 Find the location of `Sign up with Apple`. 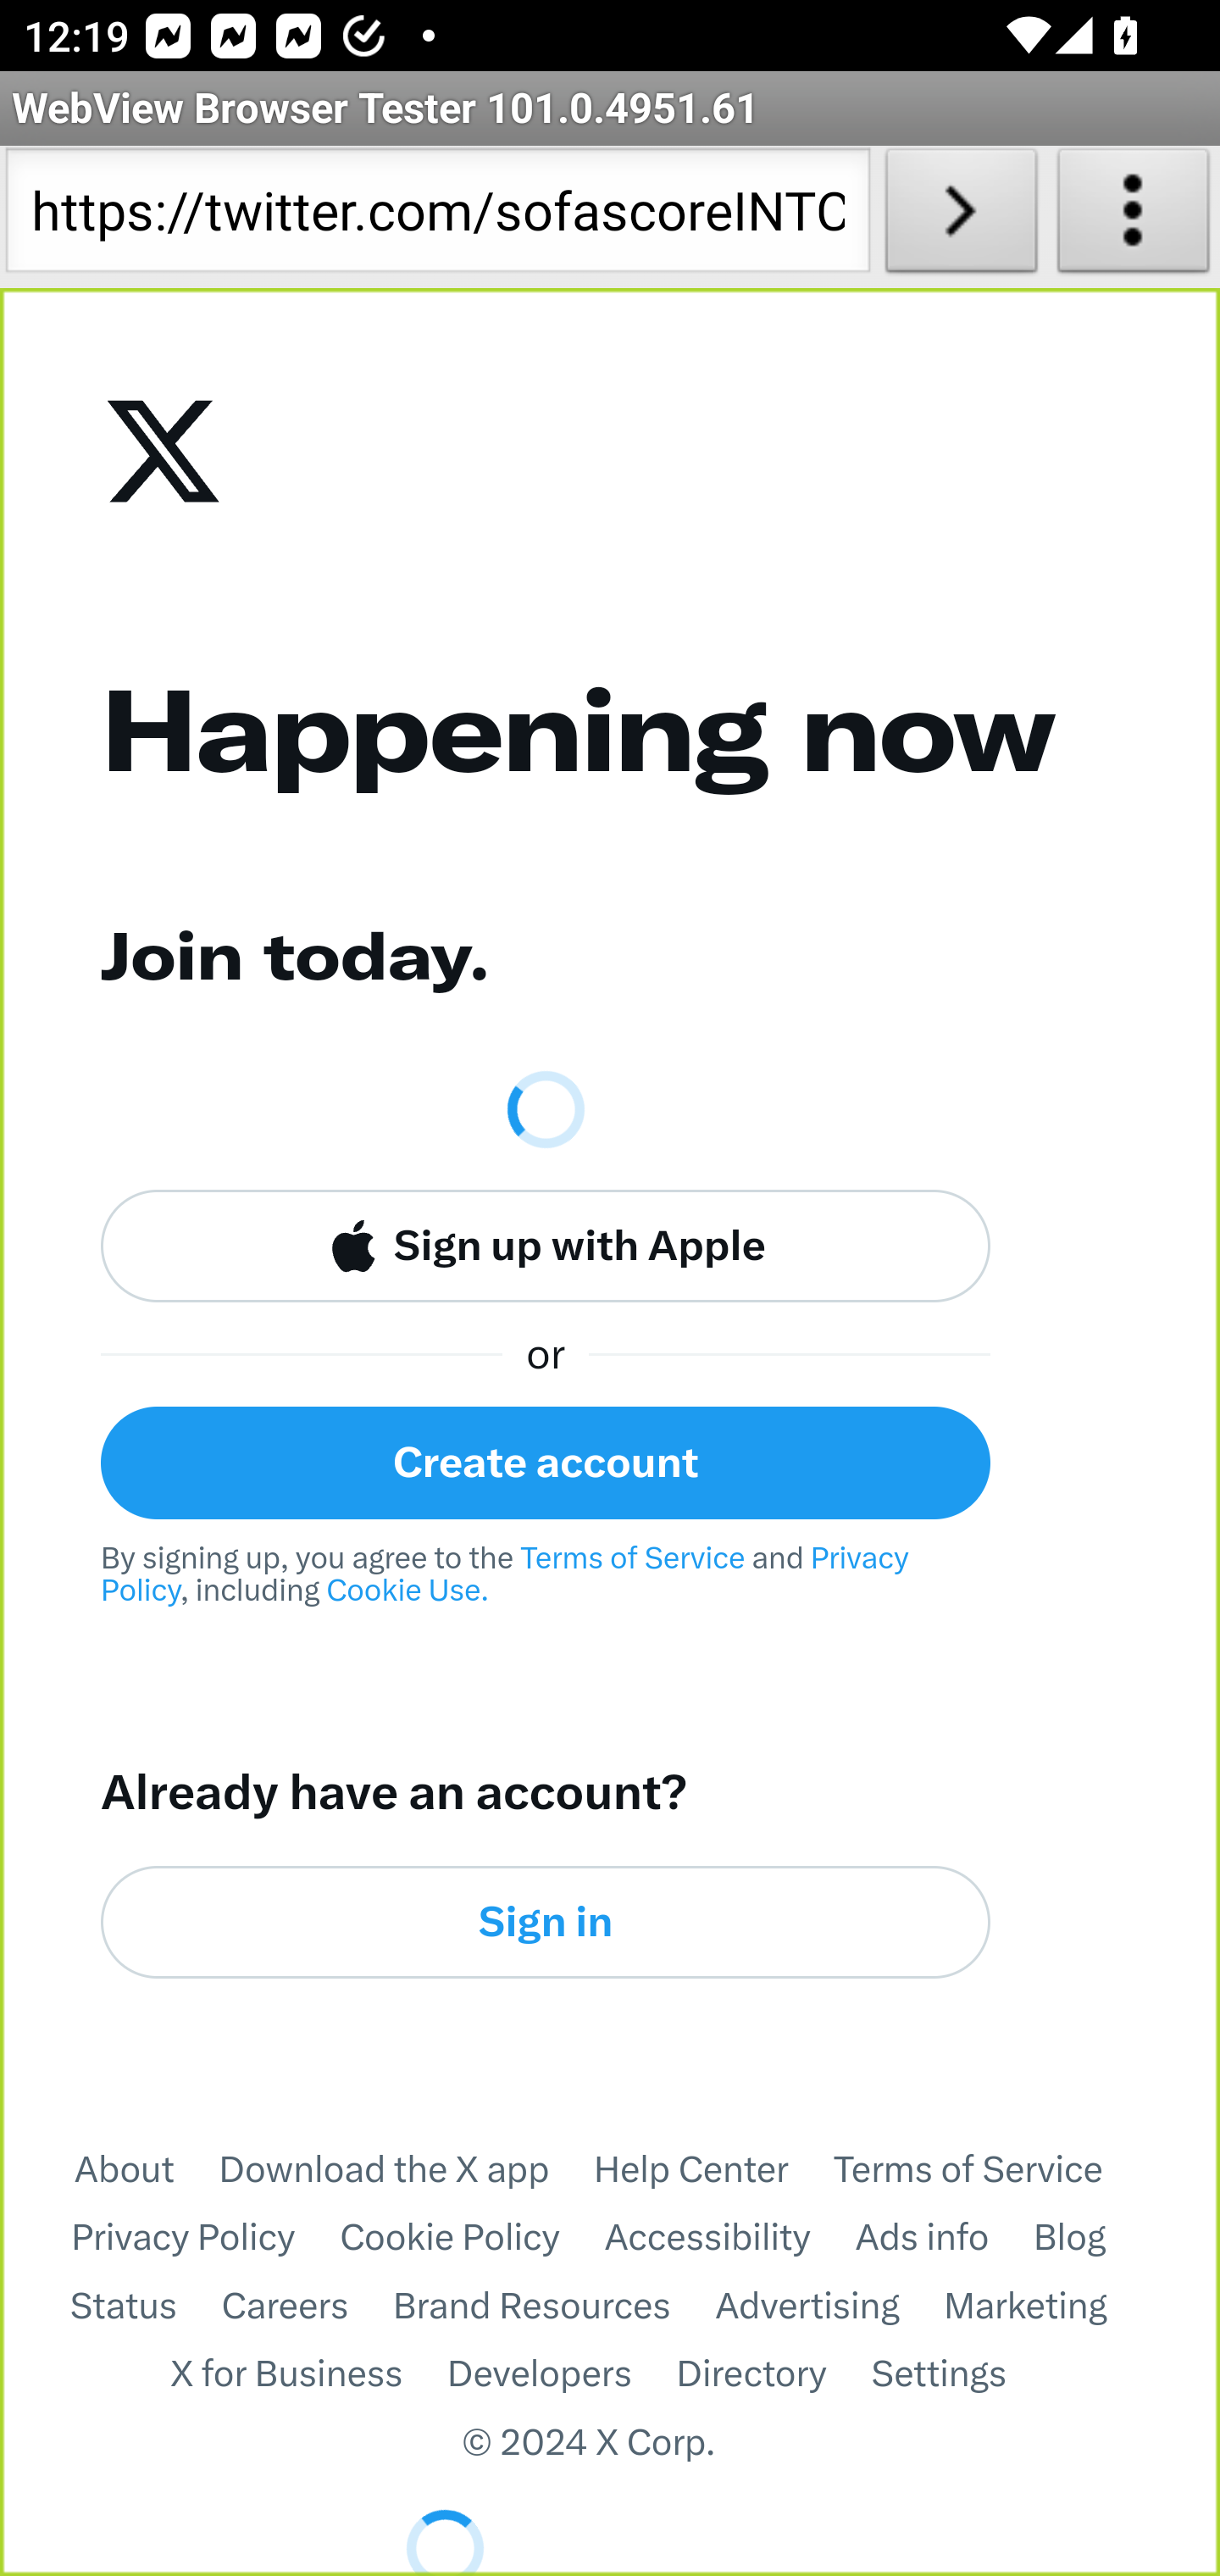

Sign up with Apple is located at coordinates (546, 1247).